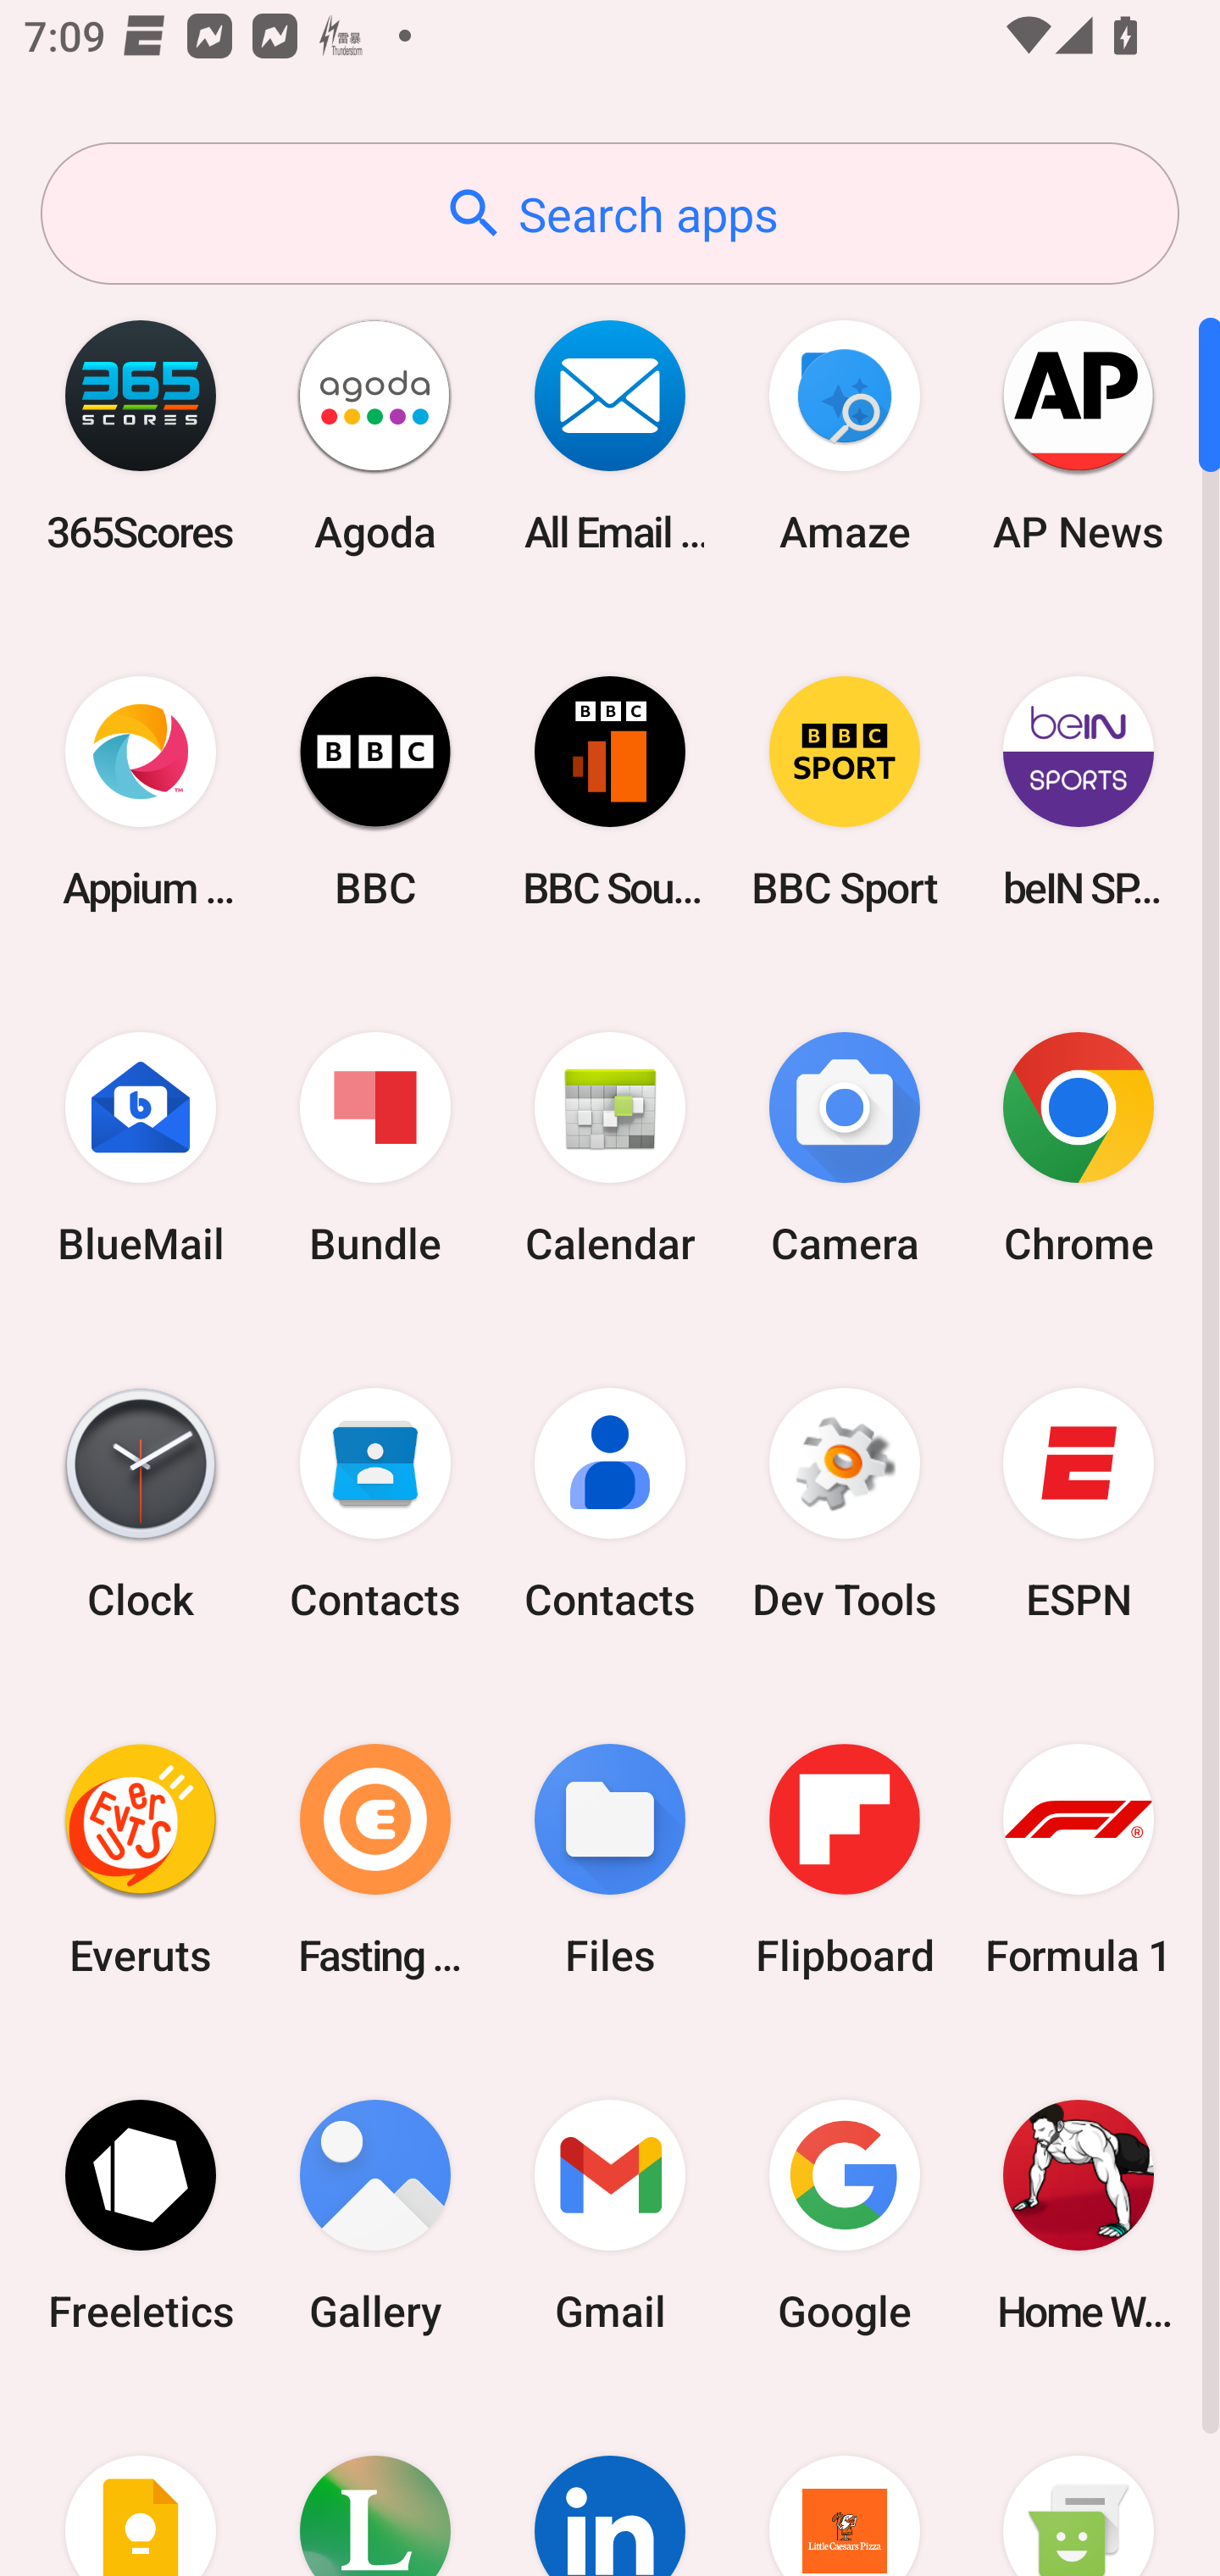  I want to click on Chrome, so click(1079, 1149).